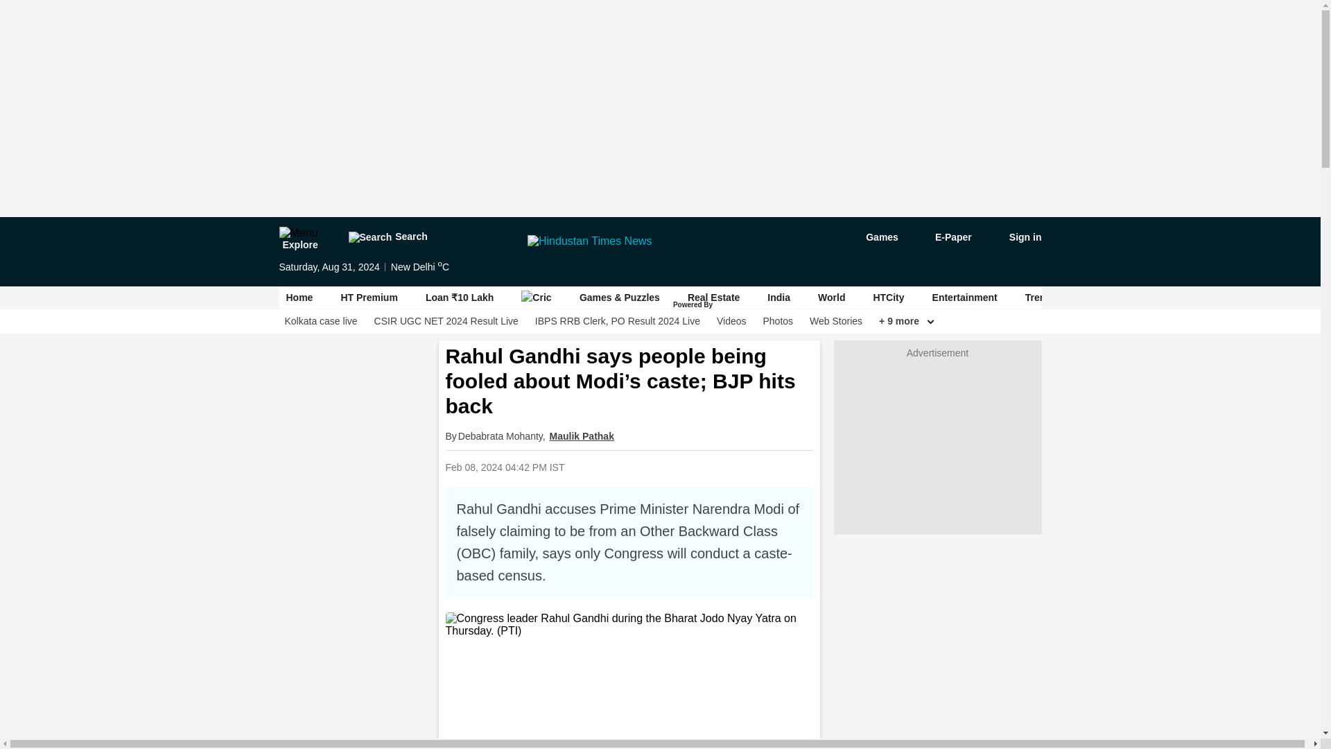 The width and height of the screenshot is (1331, 749). Describe the element at coordinates (720, 467) in the screenshot. I see `Share on Linkdin` at that location.